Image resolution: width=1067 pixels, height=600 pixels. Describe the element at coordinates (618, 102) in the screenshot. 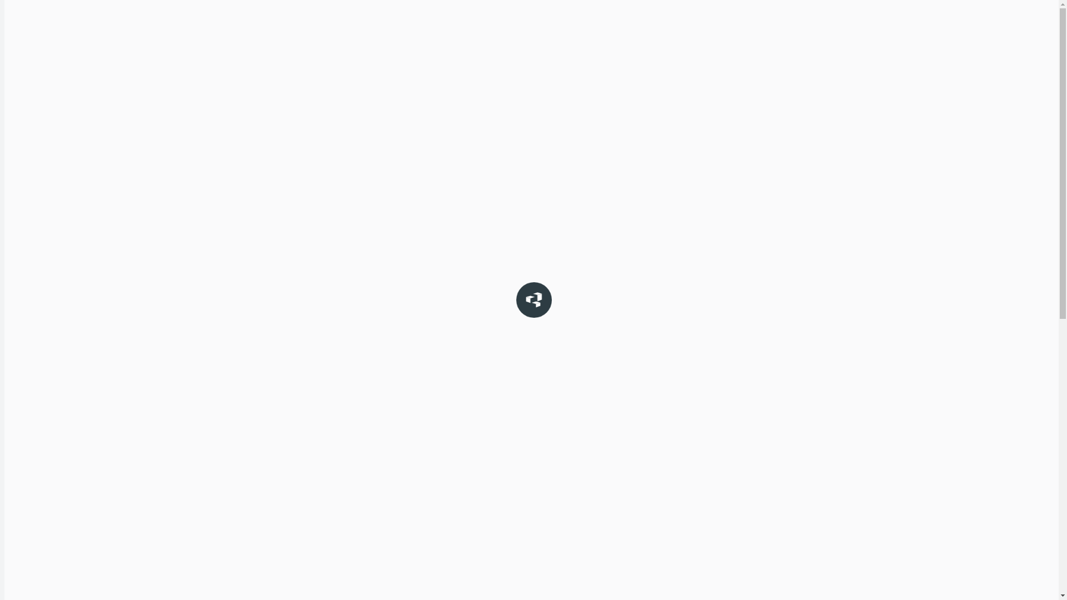

I see `Referenties` at that location.